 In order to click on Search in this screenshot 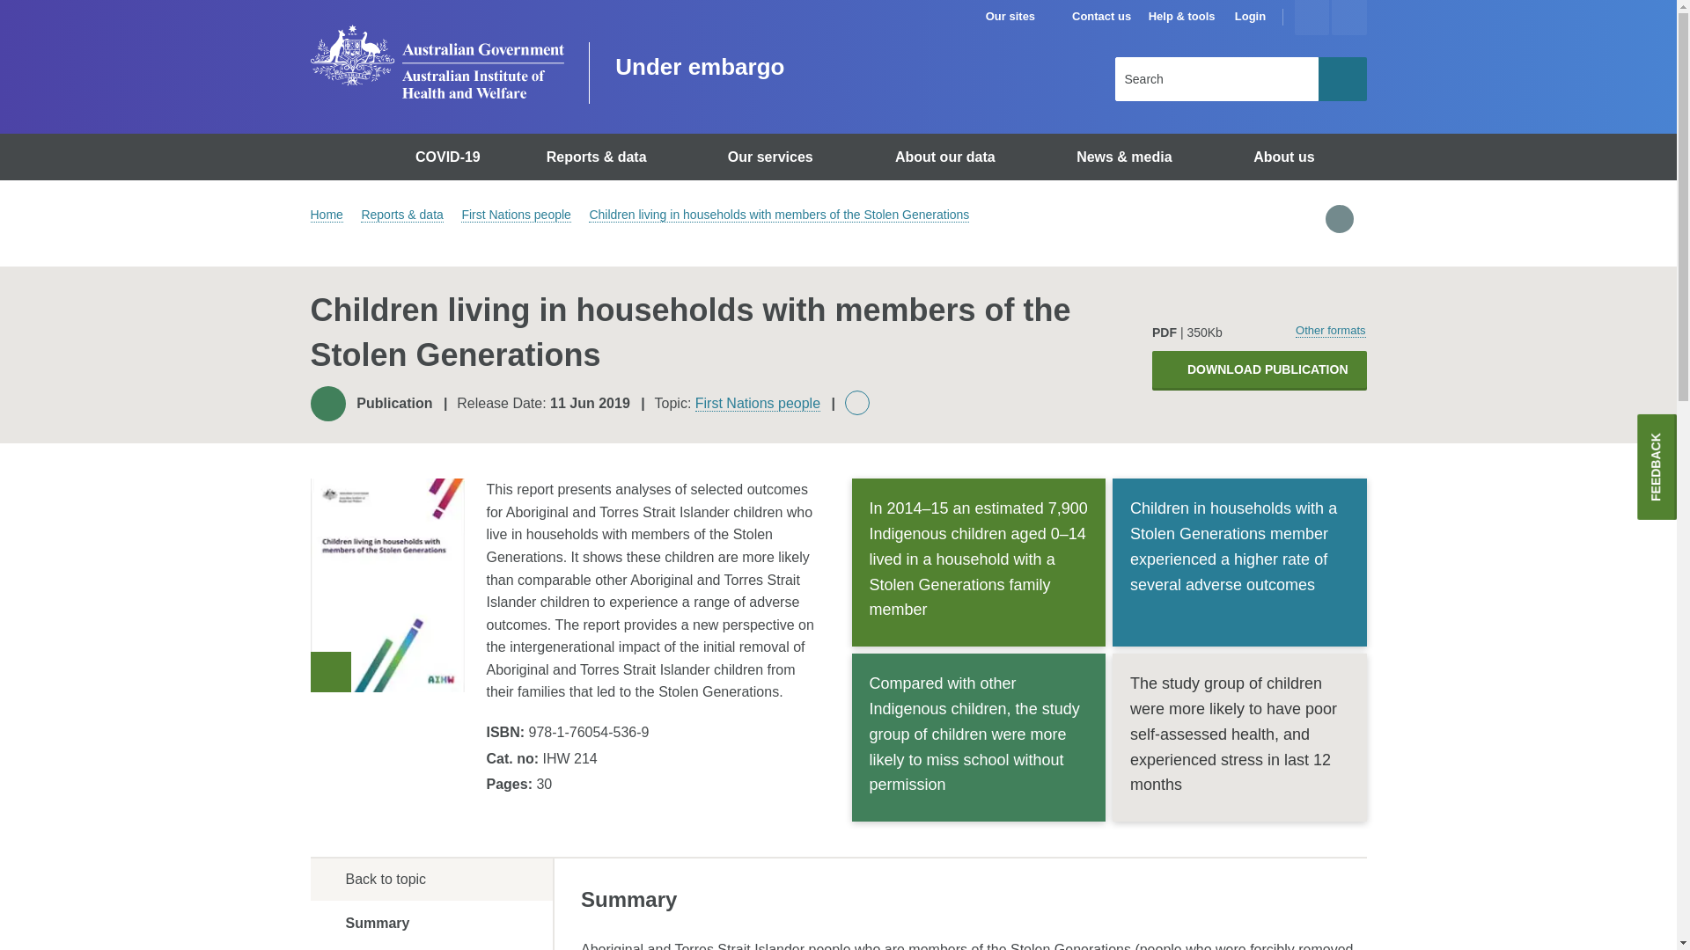, I will do `click(1342, 78)`.